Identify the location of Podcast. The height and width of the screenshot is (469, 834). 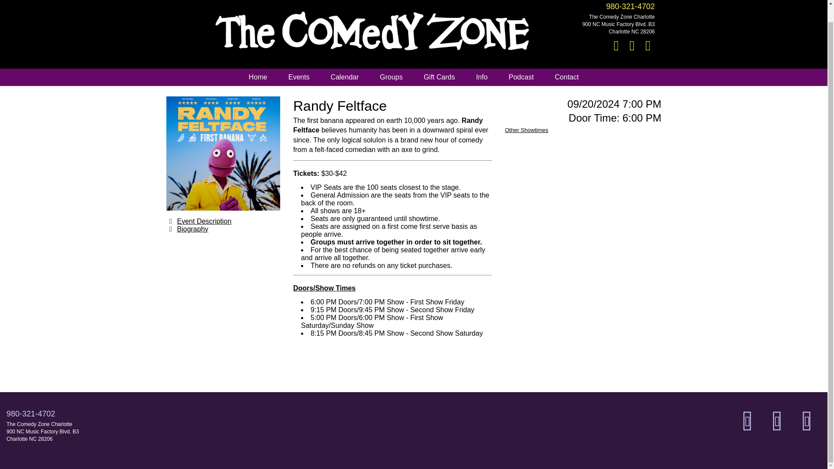
(521, 77).